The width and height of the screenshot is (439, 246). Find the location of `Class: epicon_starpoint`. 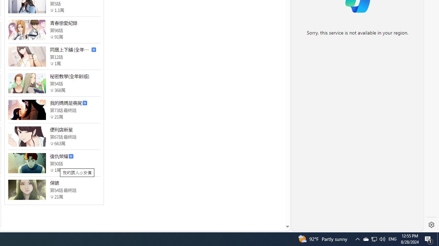

Class: epicon_starpoint is located at coordinates (51, 197).